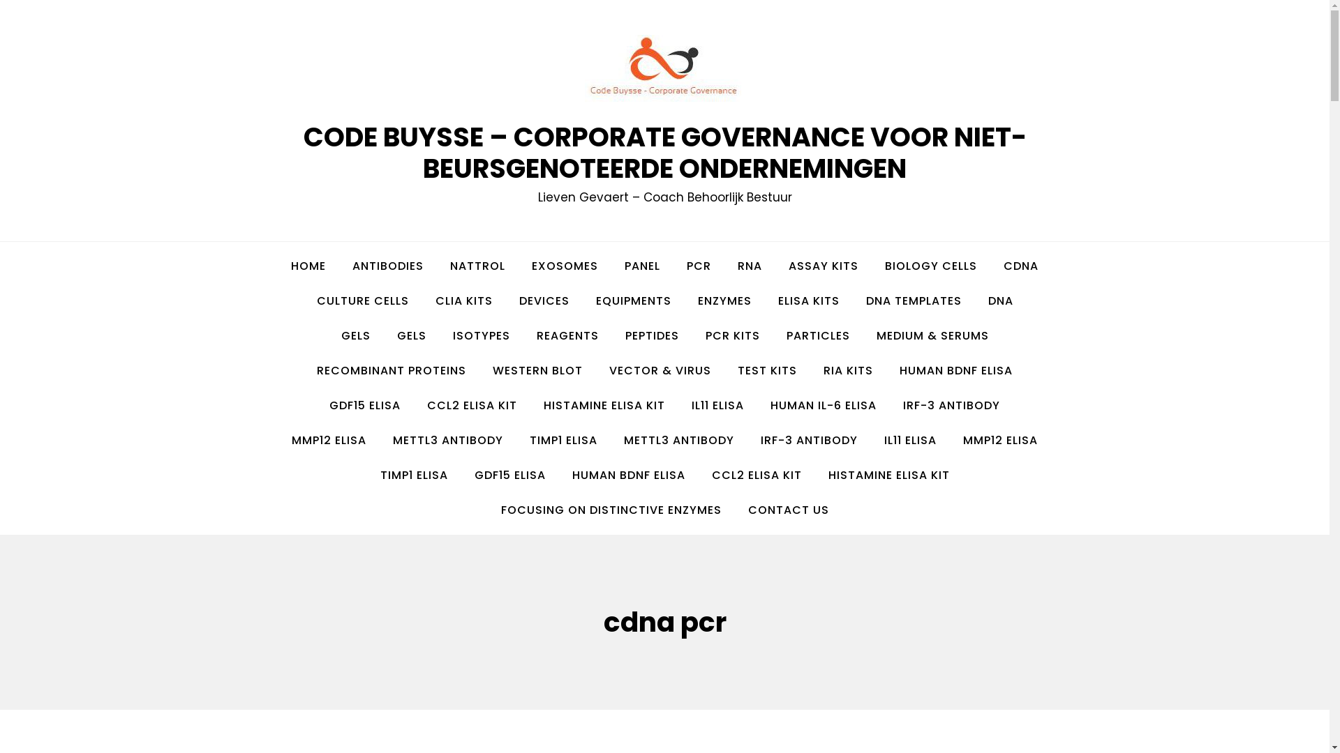  What do you see at coordinates (463, 301) in the screenshot?
I see `CLIA KITS` at bounding box center [463, 301].